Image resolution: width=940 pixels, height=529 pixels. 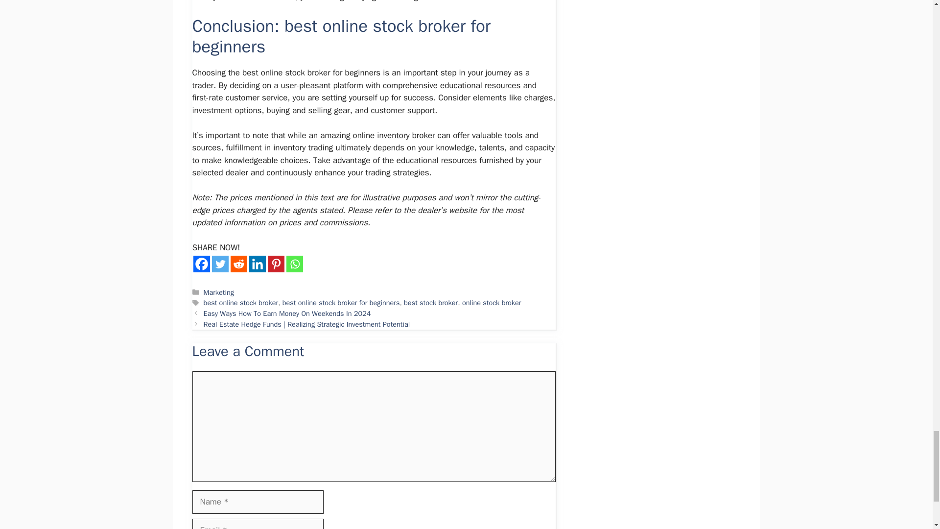 What do you see at coordinates (219, 292) in the screenshot?
I see `Marketing` at bounding box center [219, 292].